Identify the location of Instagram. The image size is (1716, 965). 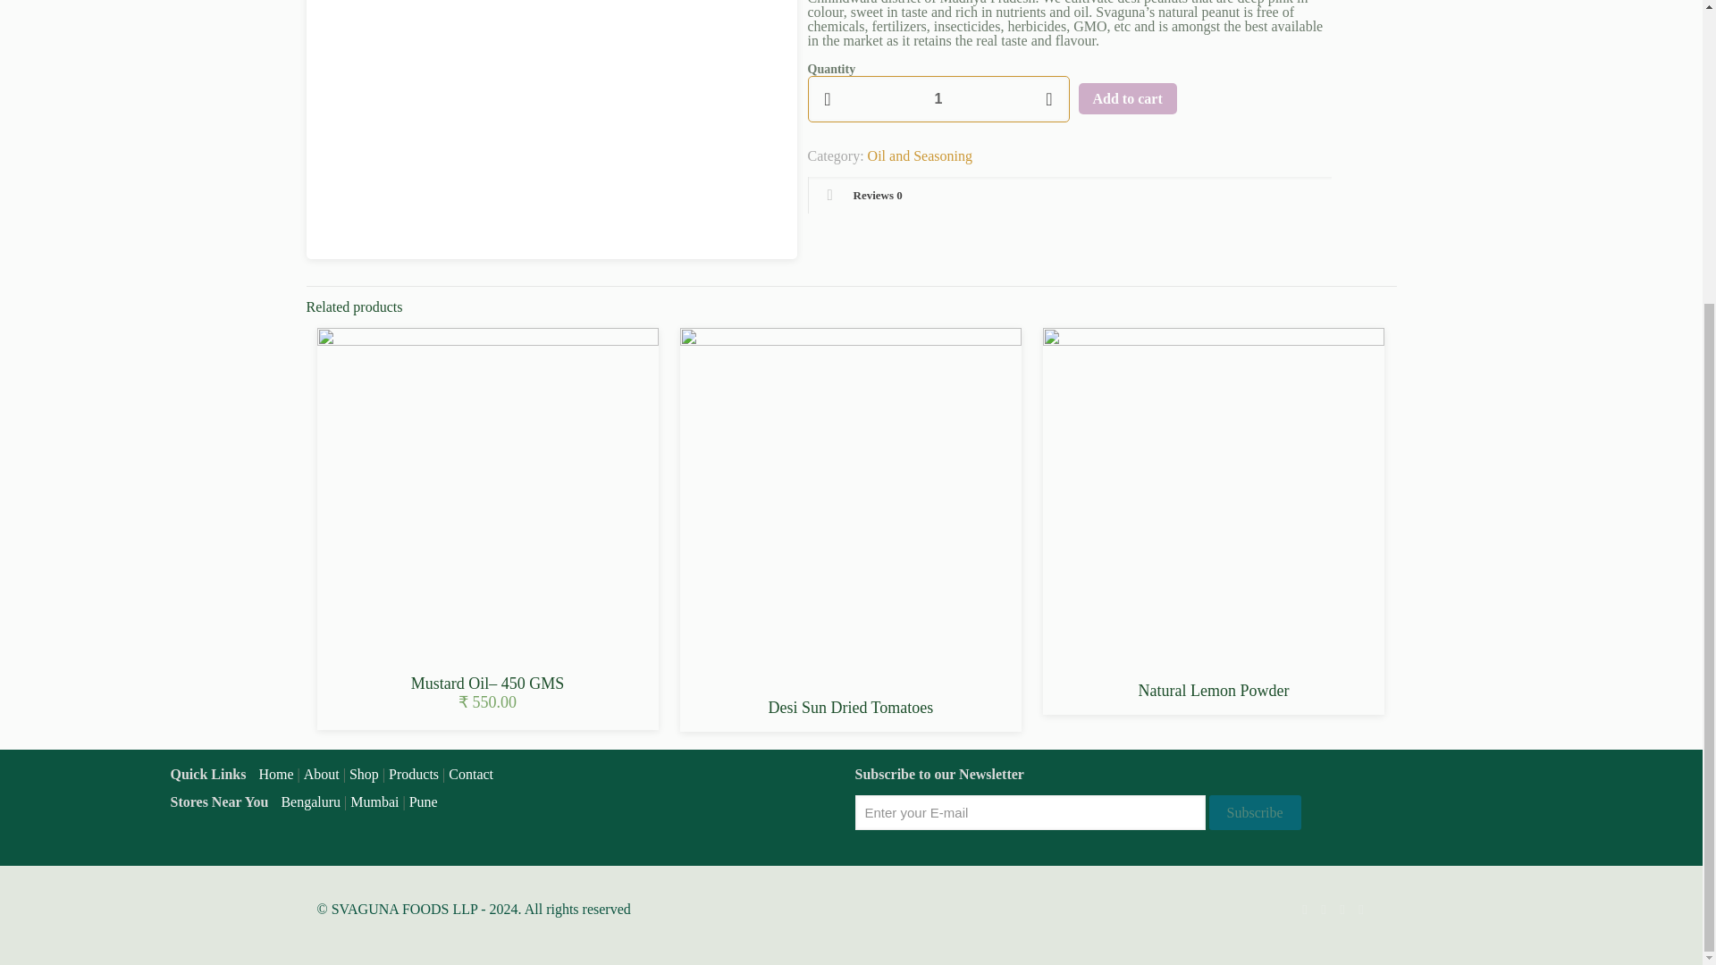
(1361, 910).